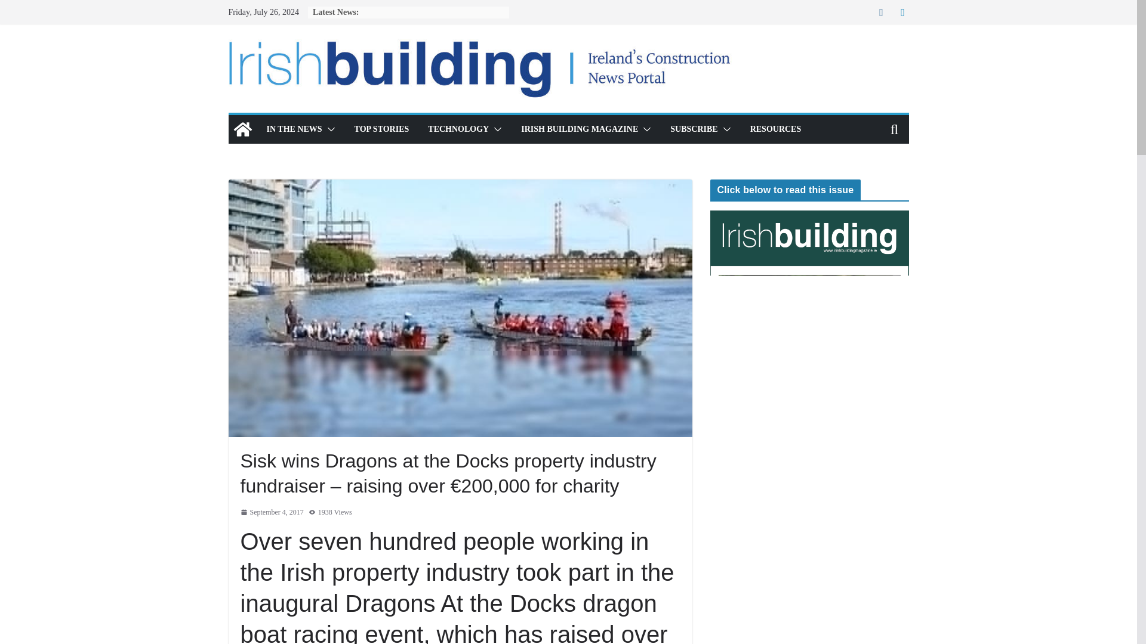 The width and height of the screenshot is (1146, 644). What do you see at coordinates (381, 129) in the screenshot?
I see `TOP STORIES` at bounding box center [381, 129].